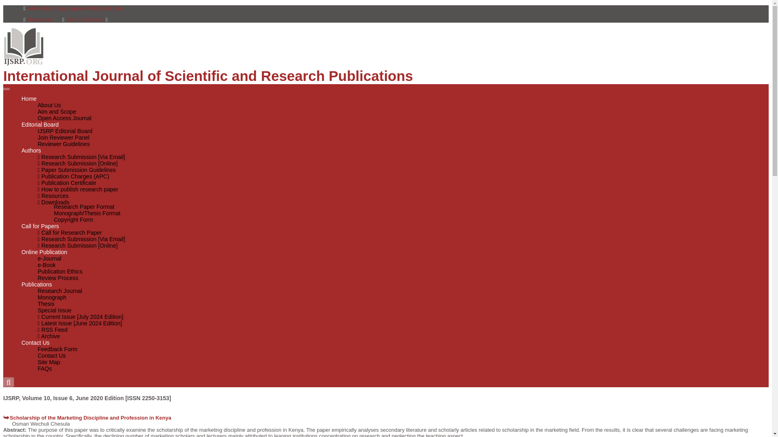 The image size is (778, 437). What do you see at coordinates (88, 19) in the screenshot?
I see `Join to Connect:` at bounding box center [88, 19].